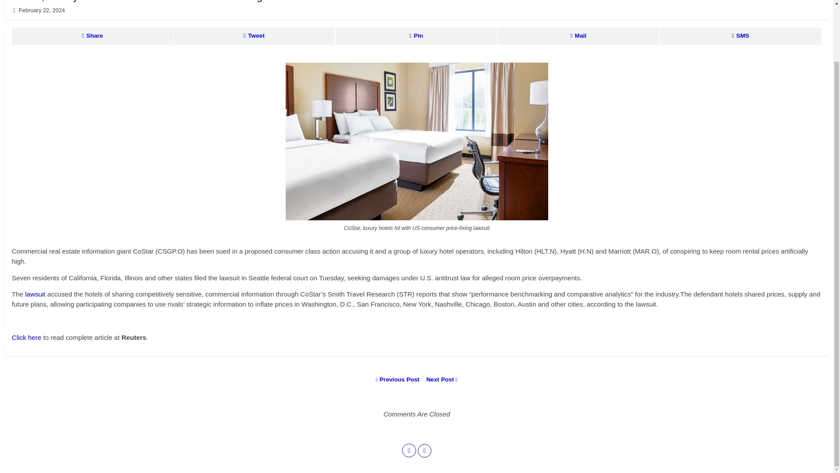 The height and width of the screenshot is (473, 840). What do you see at coordinates (398, 379) in the screenshot?
I see `Previous Post` at bounding box center [398, 379].